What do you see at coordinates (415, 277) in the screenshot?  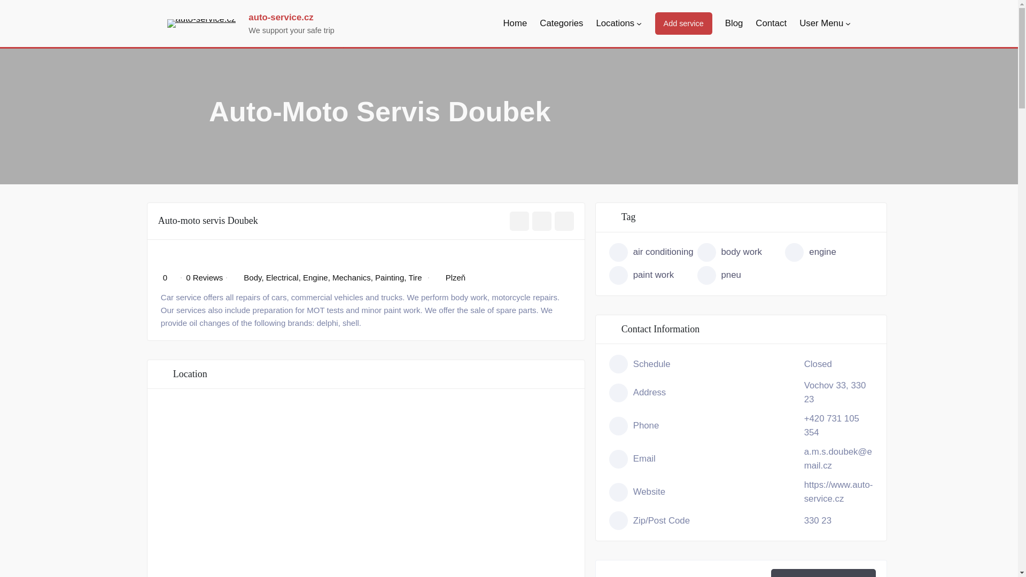 I see `Tire` at bounding box center [415, 277].